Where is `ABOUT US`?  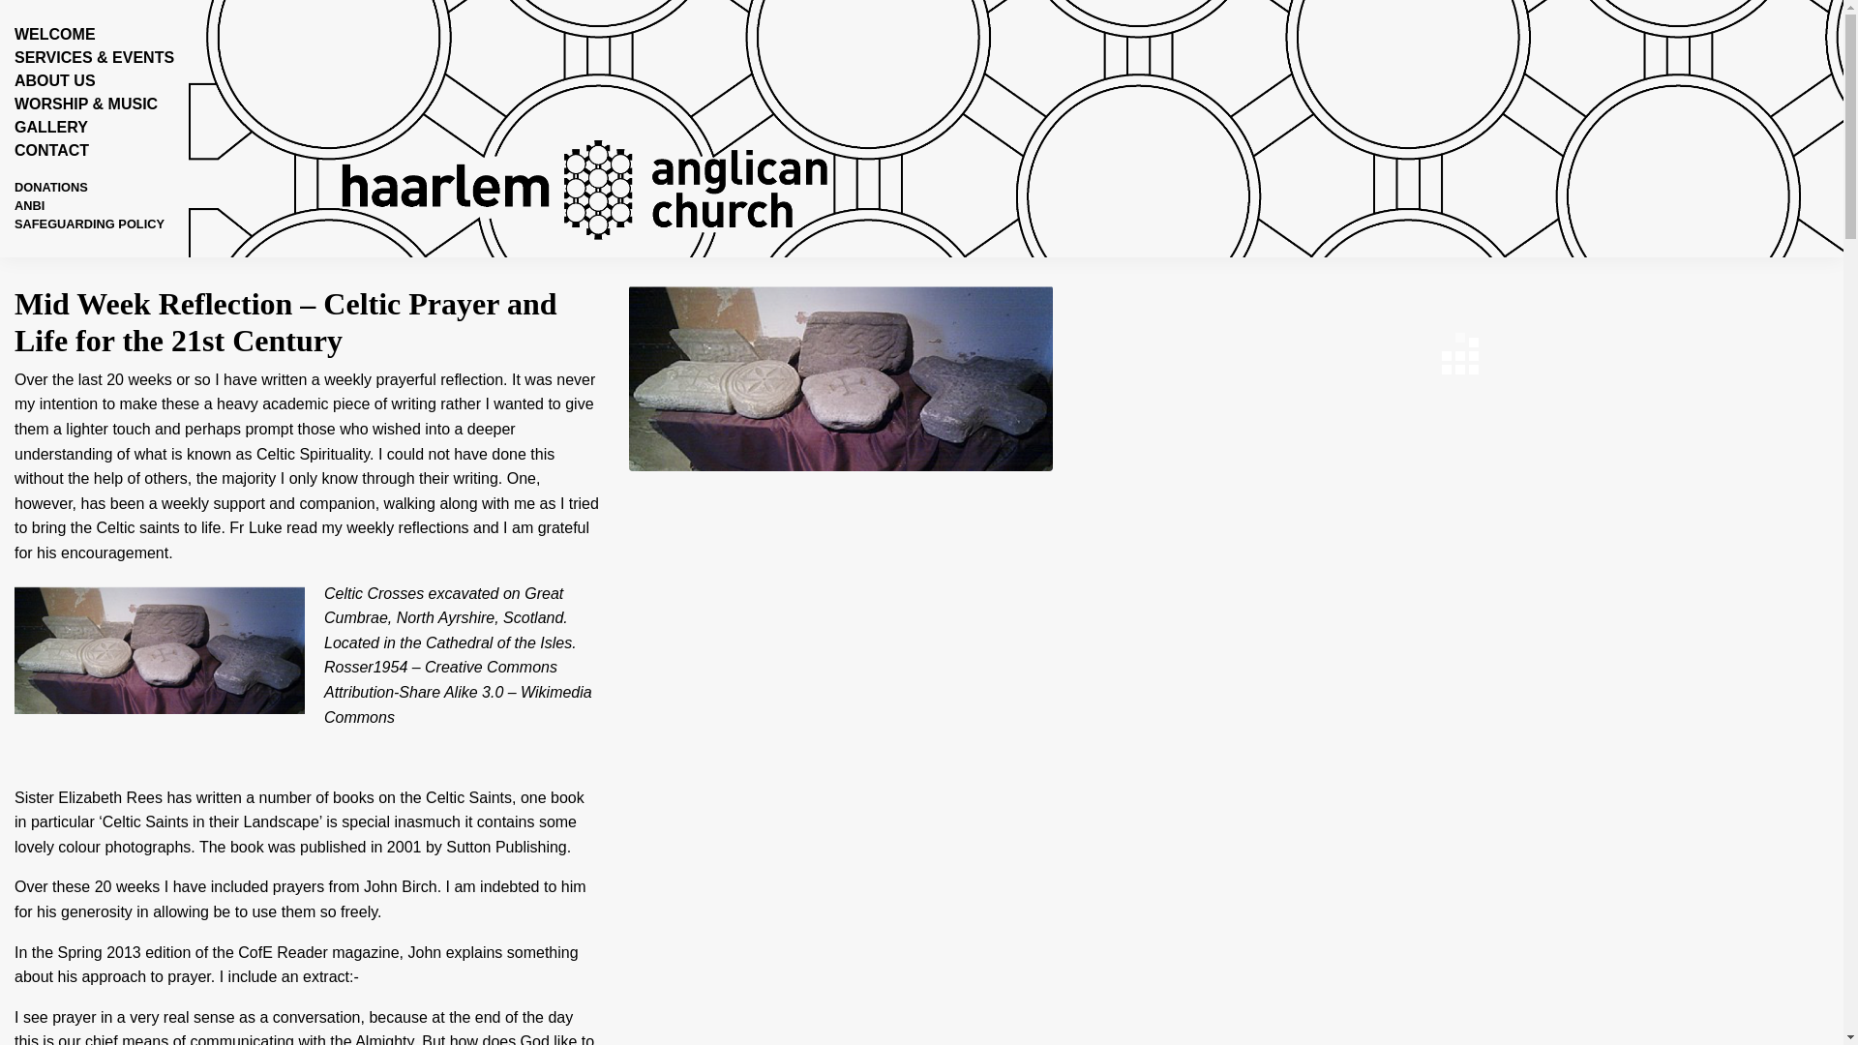 ABOUT US is located at coordinates (55, 79).